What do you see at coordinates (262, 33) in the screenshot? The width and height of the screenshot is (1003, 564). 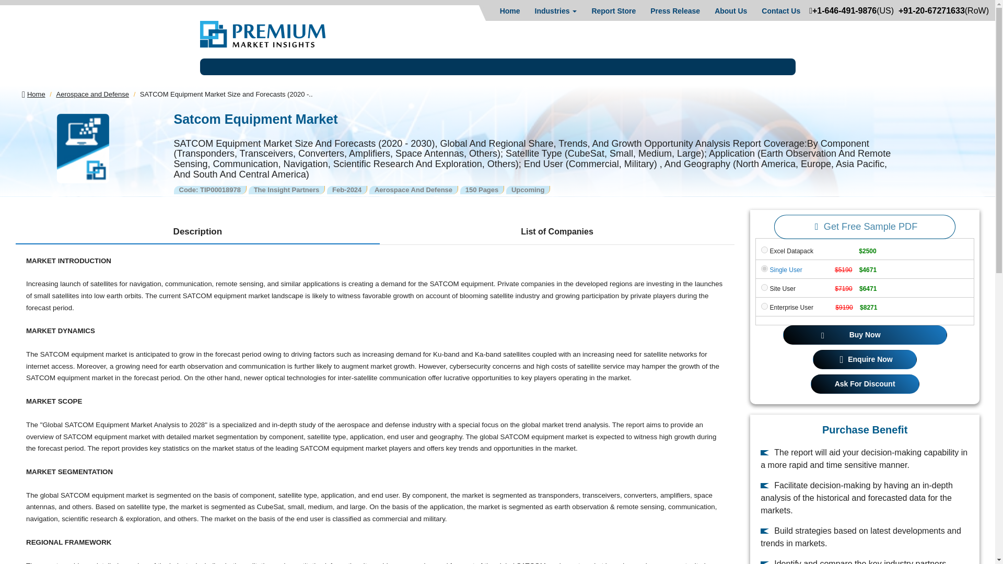 I see `Logo` at bounding box center [262, 33].